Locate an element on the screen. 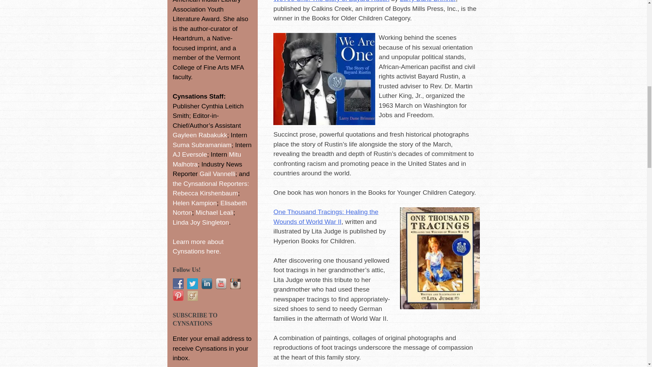 This screenshot has height=367, width=652. Follow Us on Facebook is located at coordinates (178, 283).